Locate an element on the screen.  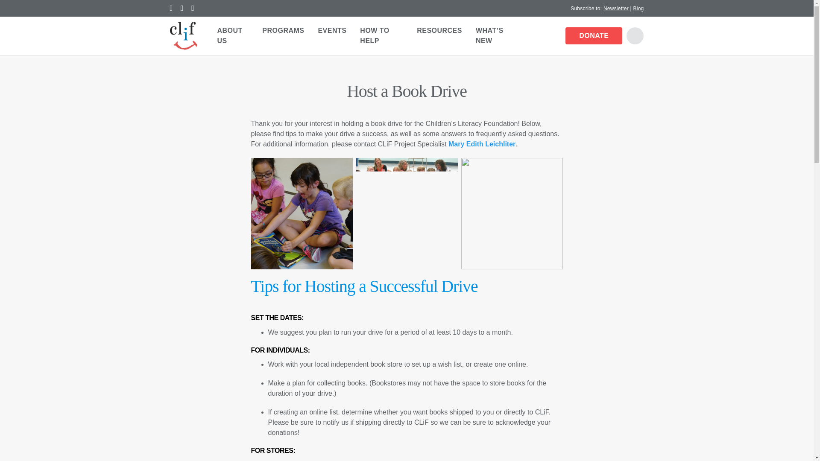
Newsletter is located at coordinates (616, 8).